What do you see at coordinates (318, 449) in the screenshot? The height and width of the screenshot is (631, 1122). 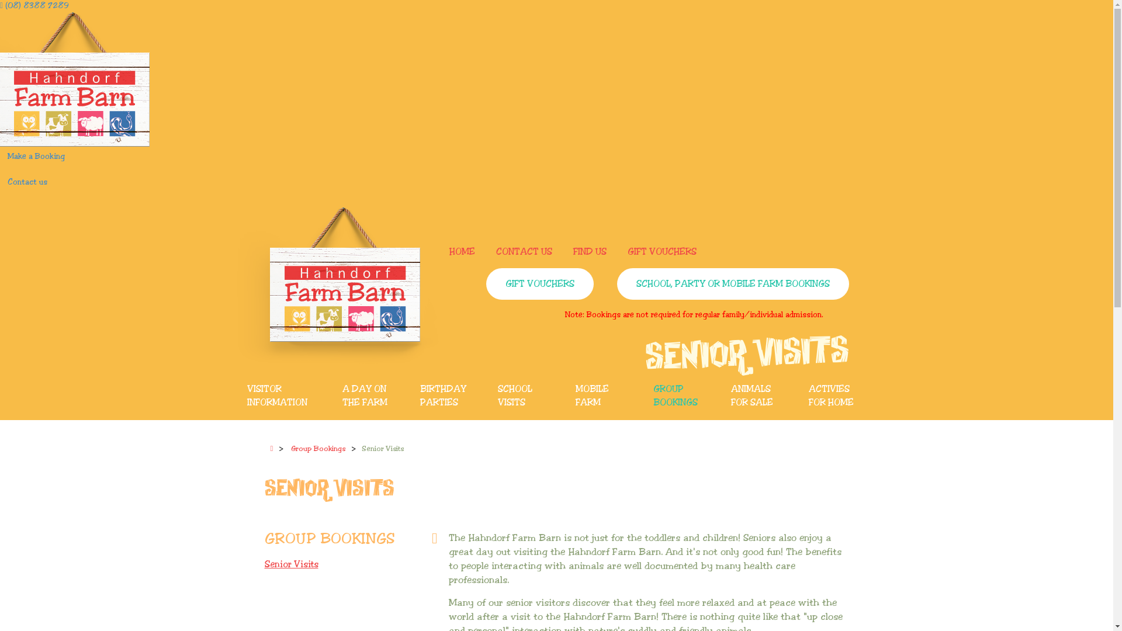 I see `Group Bookings` at bounding box center [318, 449].